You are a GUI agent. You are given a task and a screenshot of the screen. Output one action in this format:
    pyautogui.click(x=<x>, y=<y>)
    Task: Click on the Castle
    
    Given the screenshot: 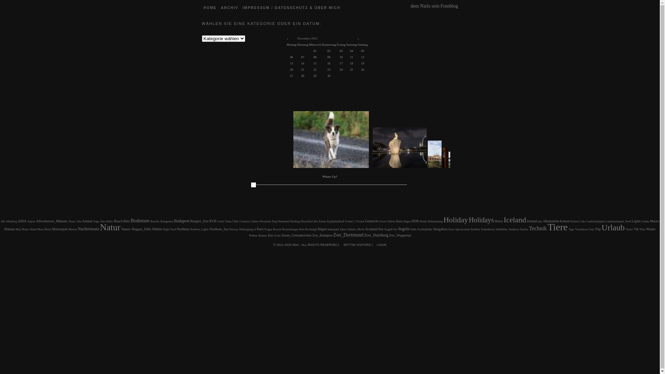 What is the action you would take?
    pyautogui.click(x=221, y=221)
    